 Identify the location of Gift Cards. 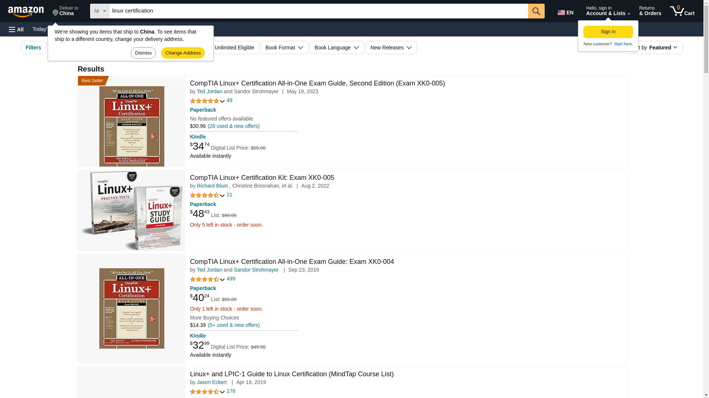
(162, 29).